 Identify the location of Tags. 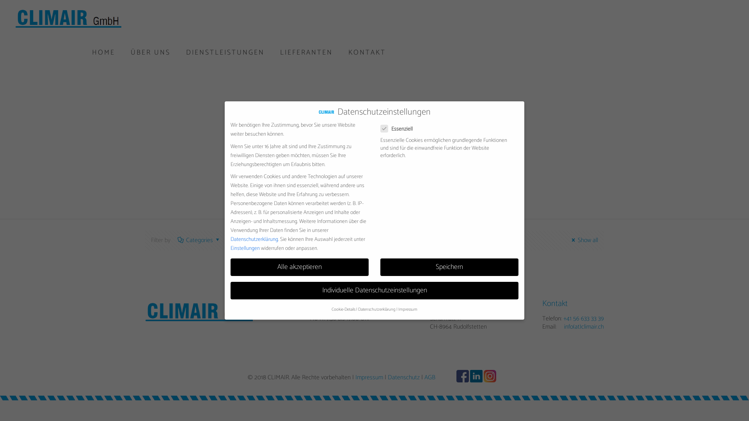
(245, 240).